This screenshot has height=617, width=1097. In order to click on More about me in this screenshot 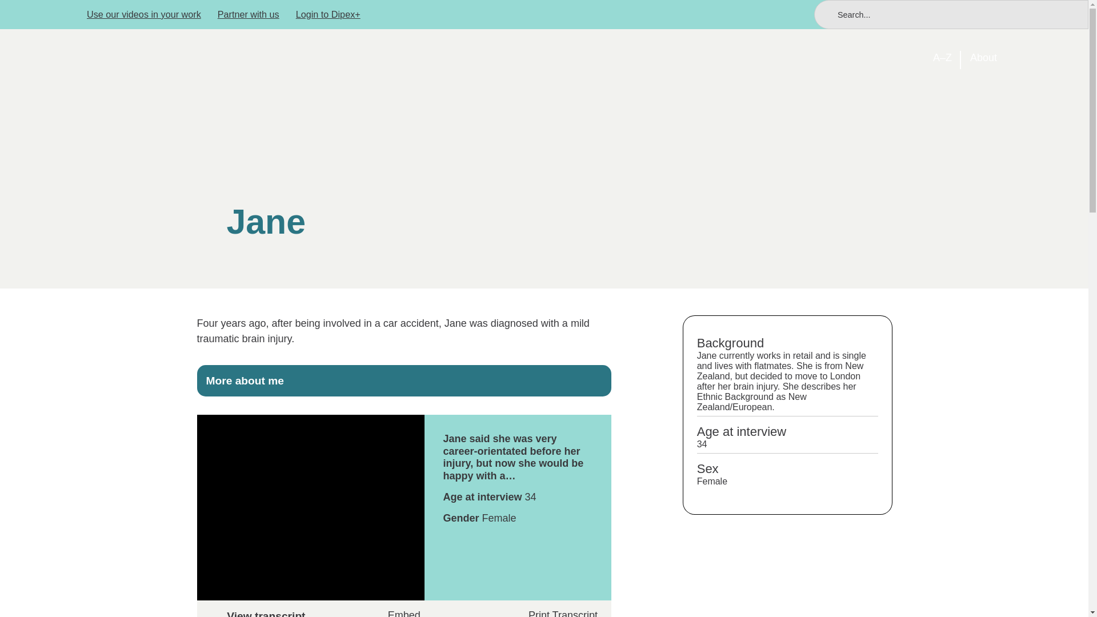, I will do `click(403, 380)`.